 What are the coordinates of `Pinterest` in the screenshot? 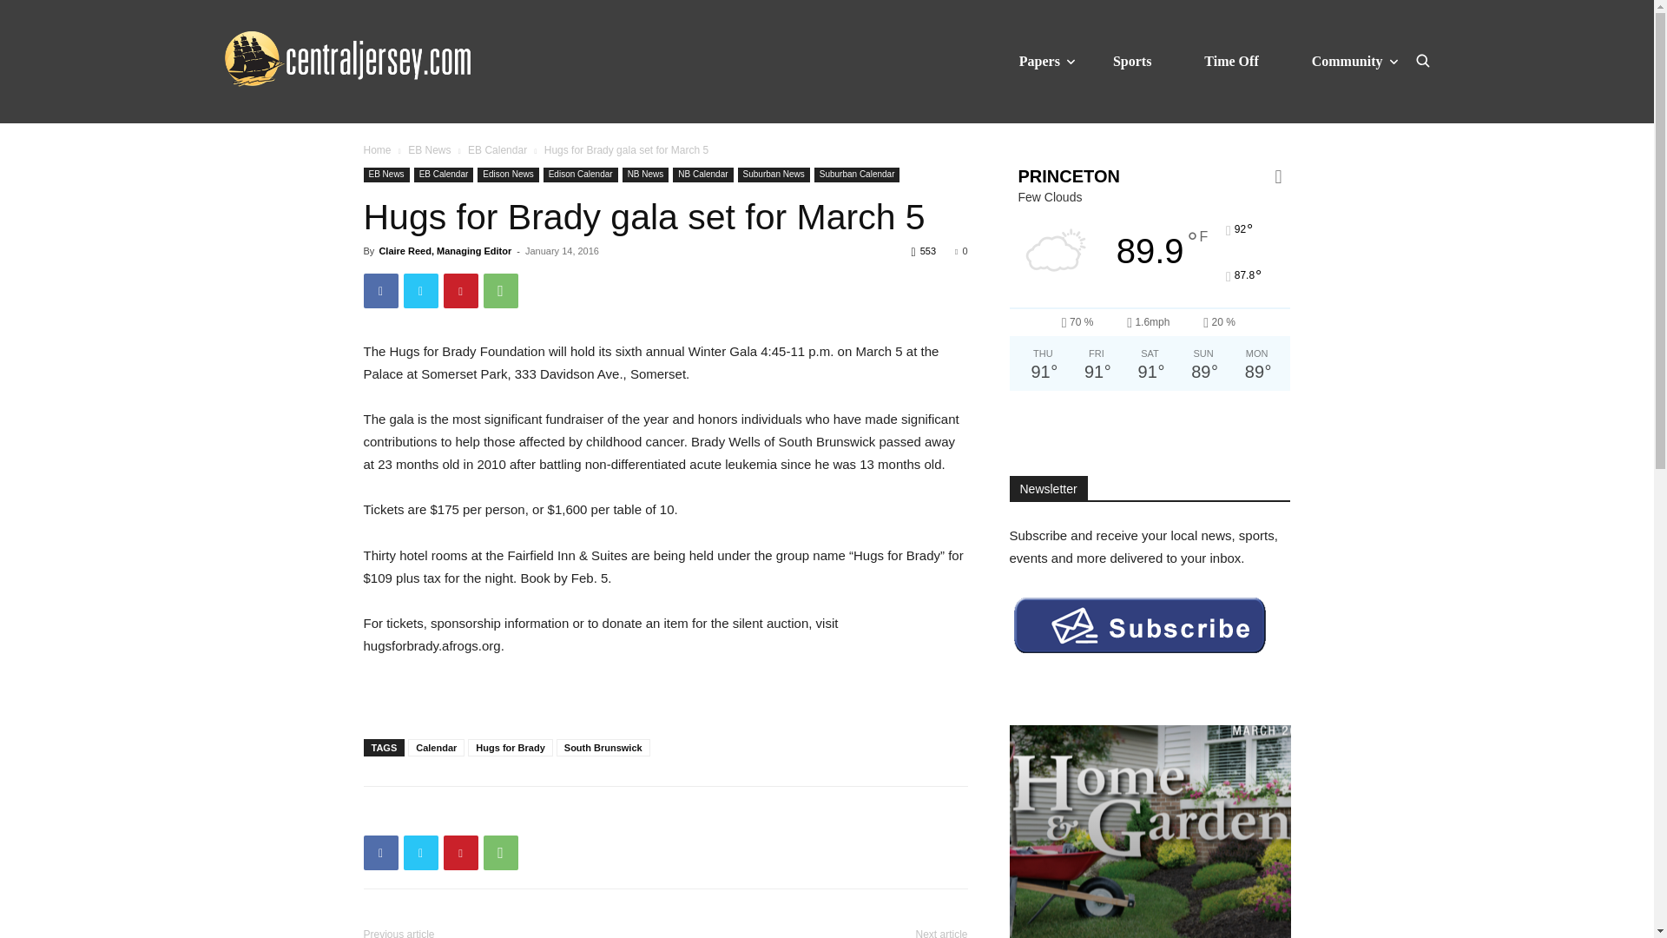 It's located at (460, 853).